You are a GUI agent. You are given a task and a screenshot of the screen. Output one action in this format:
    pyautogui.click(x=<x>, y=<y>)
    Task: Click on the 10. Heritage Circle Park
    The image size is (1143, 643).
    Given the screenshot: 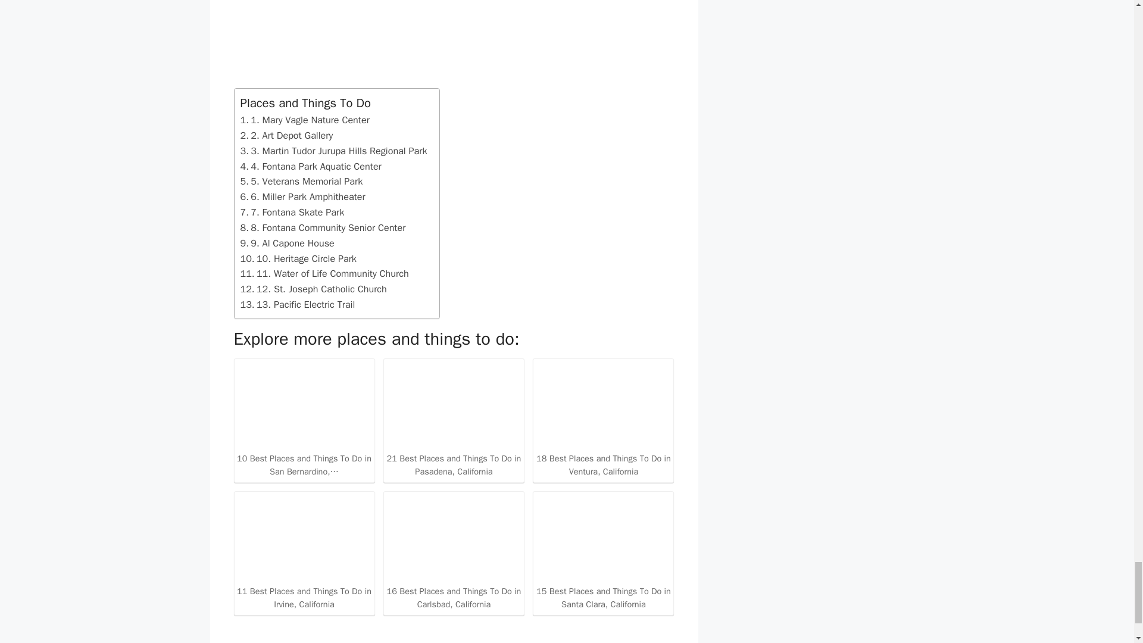 What is the action you would take?
    pyautogui.click(x=298, y=259)
    